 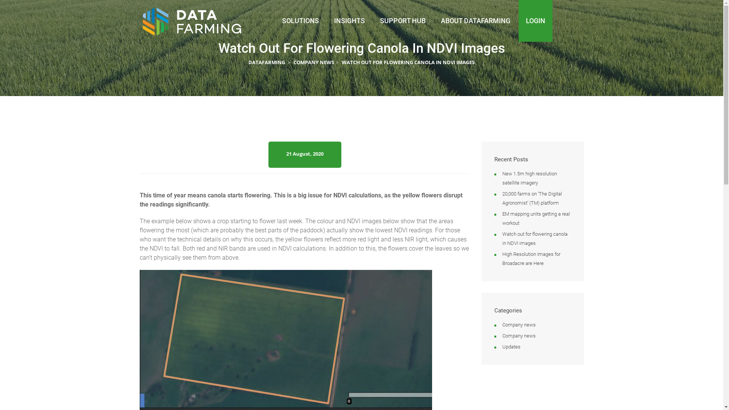 What do you see at coordinates (535, 238) in the screenshot?
I see `Watch out for flowering canola in NDVI images` at bounding box center [535, 238].